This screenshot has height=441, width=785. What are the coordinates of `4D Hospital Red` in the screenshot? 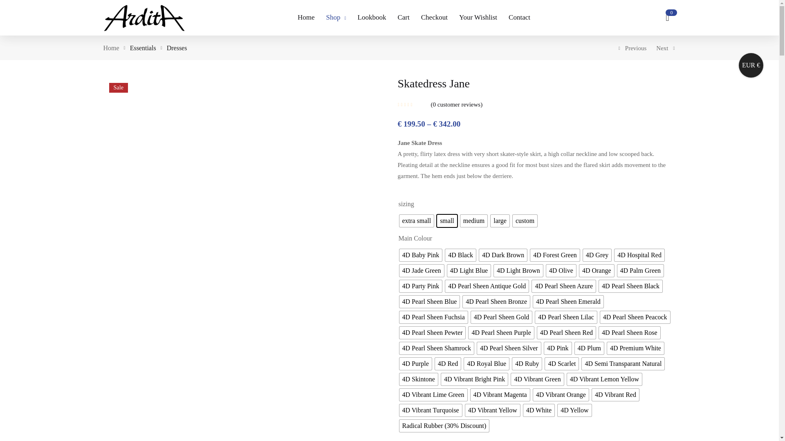 It's located at (639, 255).